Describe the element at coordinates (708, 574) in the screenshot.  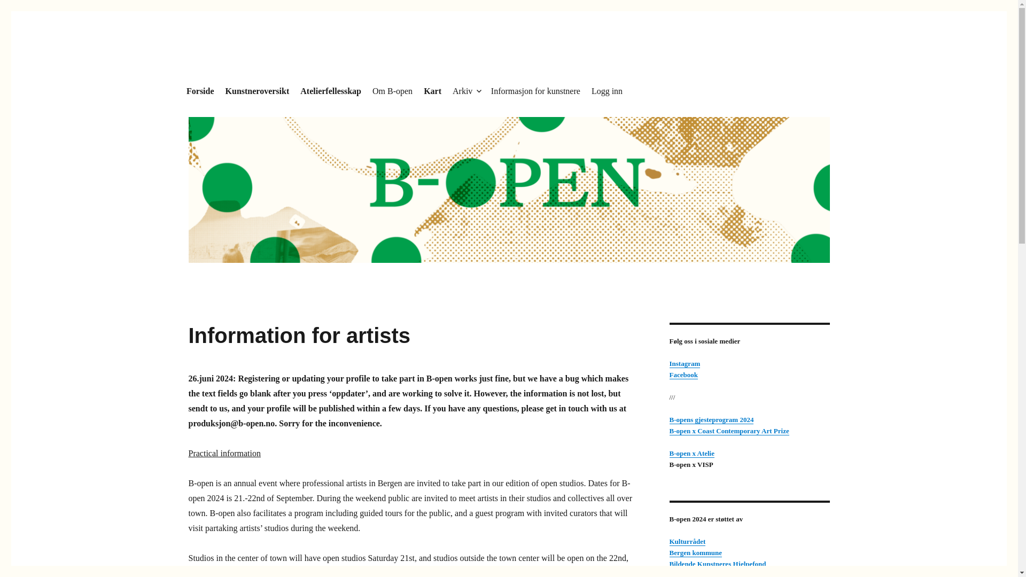
I see `Vestlands Fylkeskommune` at that location.